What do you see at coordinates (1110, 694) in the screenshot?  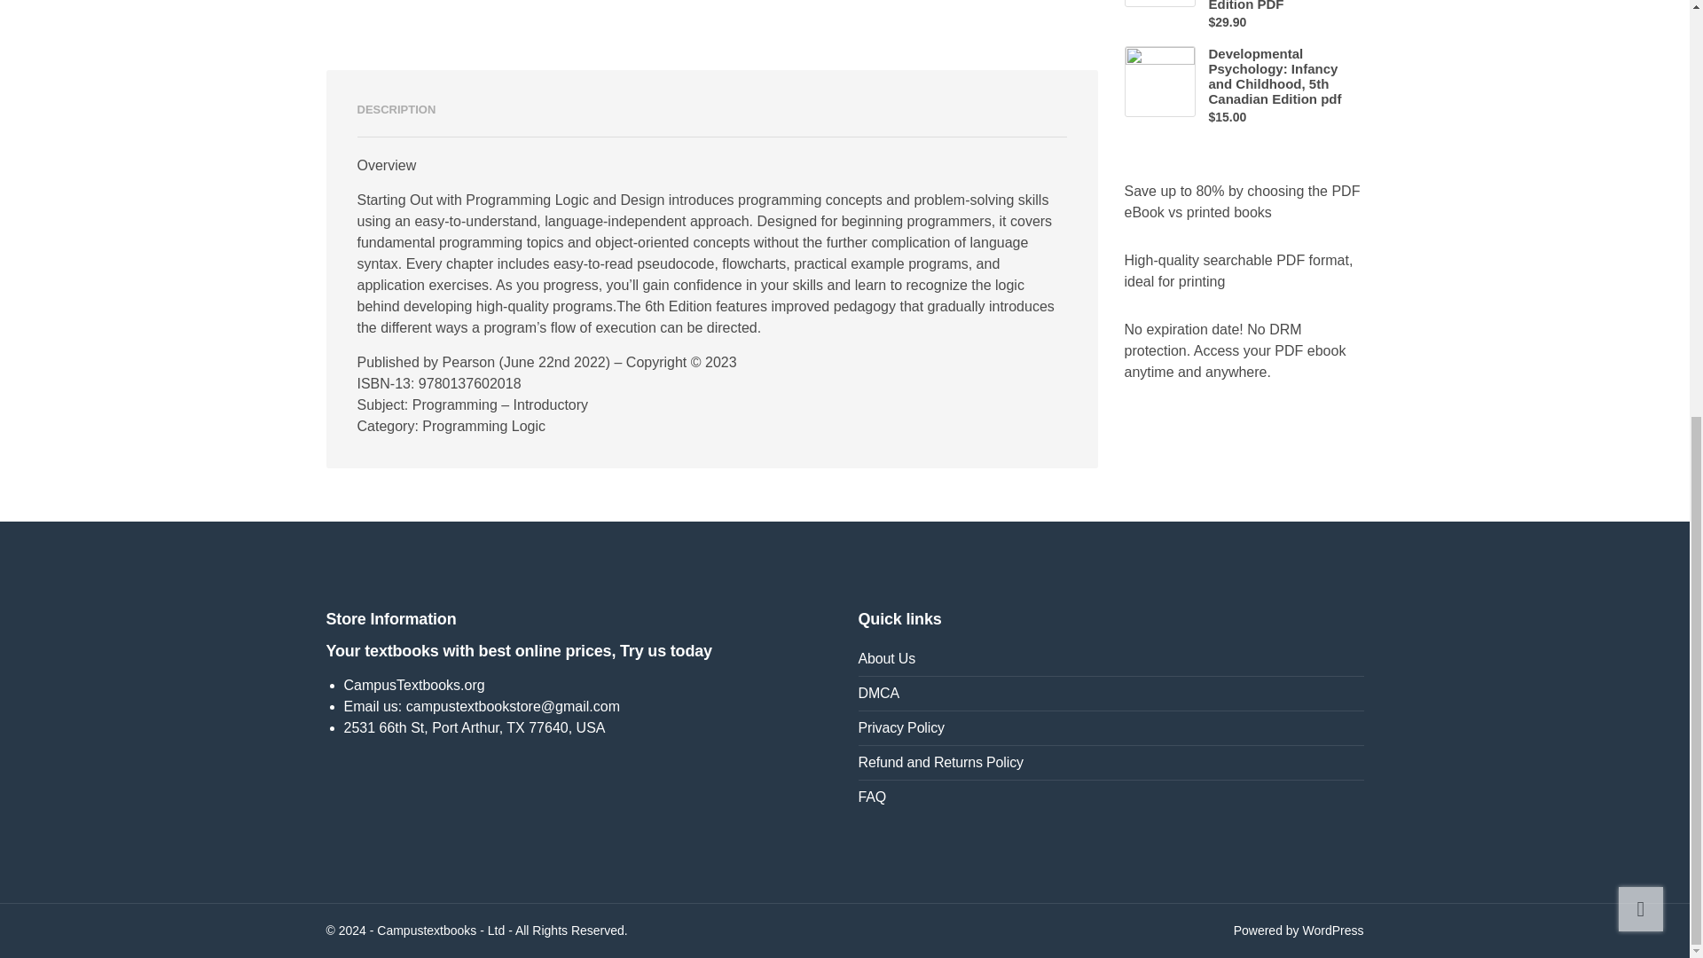 I see `DMCA` at bounding box center [1110, 694].